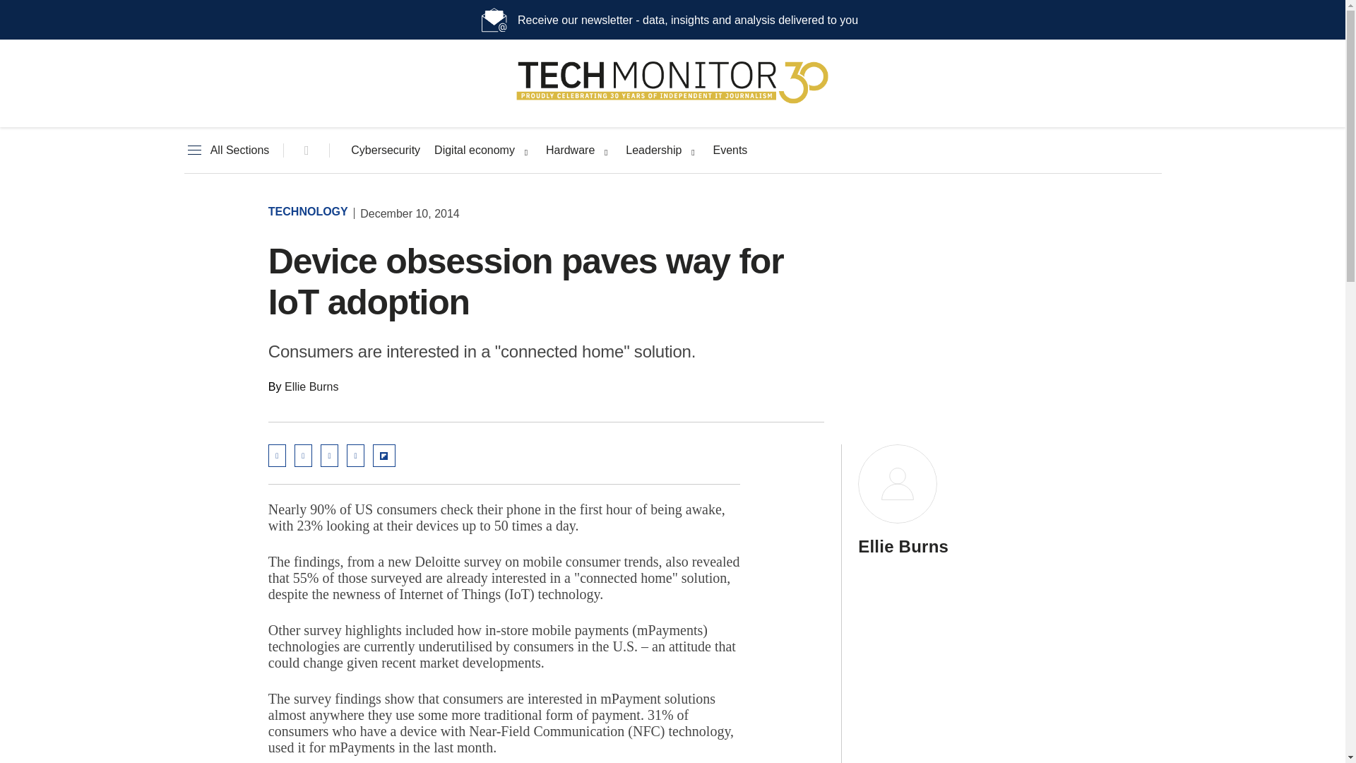  What do you see at coordinates (386, 150) in the screenshot?
I see `Cybersecurity` at bounding box center [386, 150].